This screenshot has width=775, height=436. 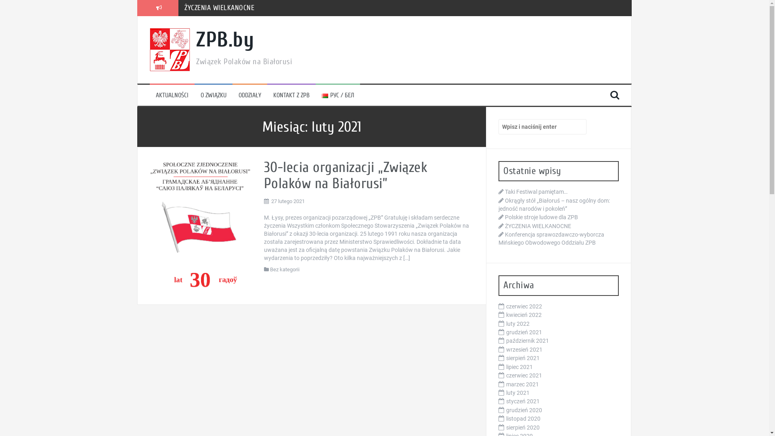 I want to click on Szukaj:, so click(x=542, y=127).